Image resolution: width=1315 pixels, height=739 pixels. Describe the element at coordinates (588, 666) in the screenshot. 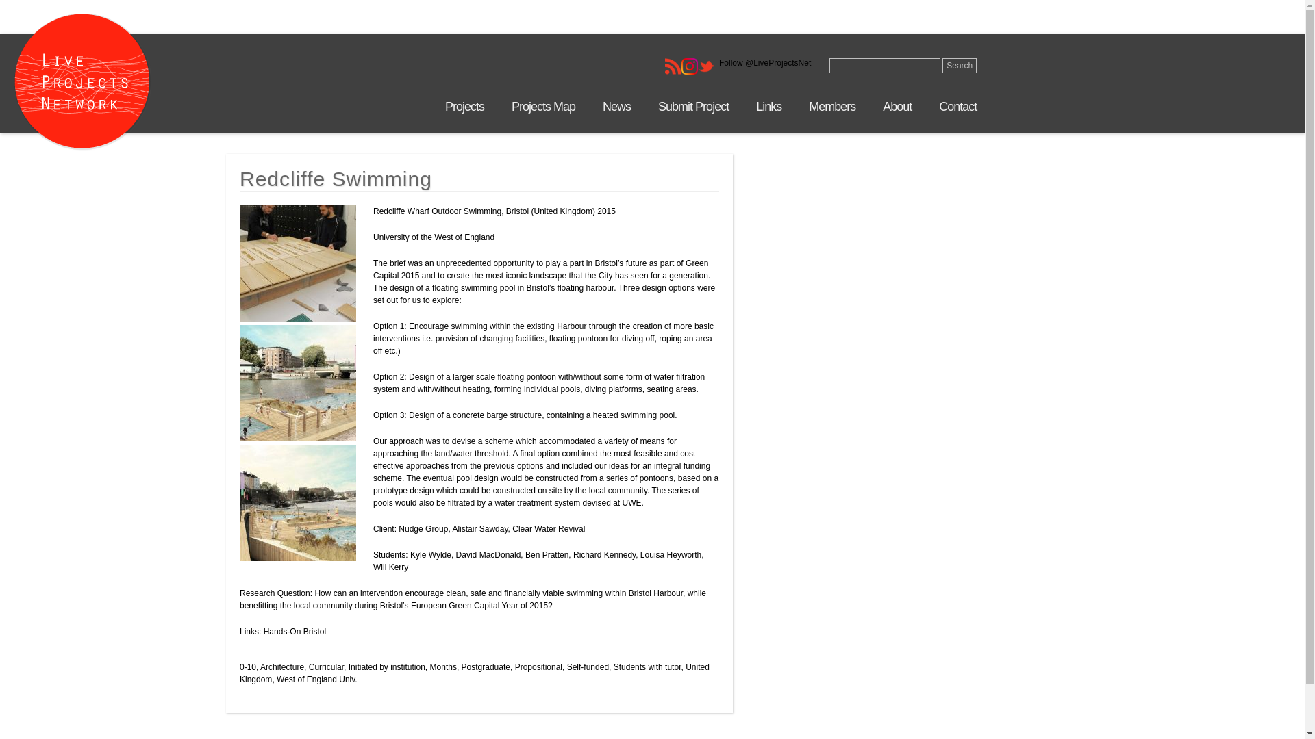

I see `Self-funded` at that location.